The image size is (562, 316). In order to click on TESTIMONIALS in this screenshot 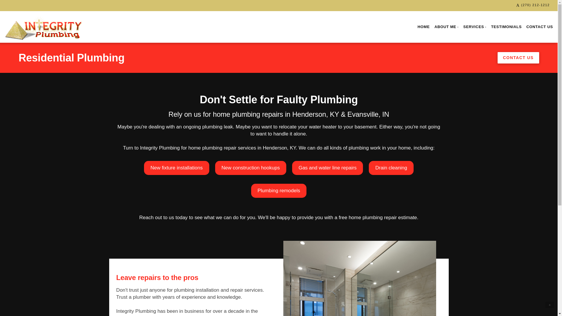, I will do `click(506, 27)`.